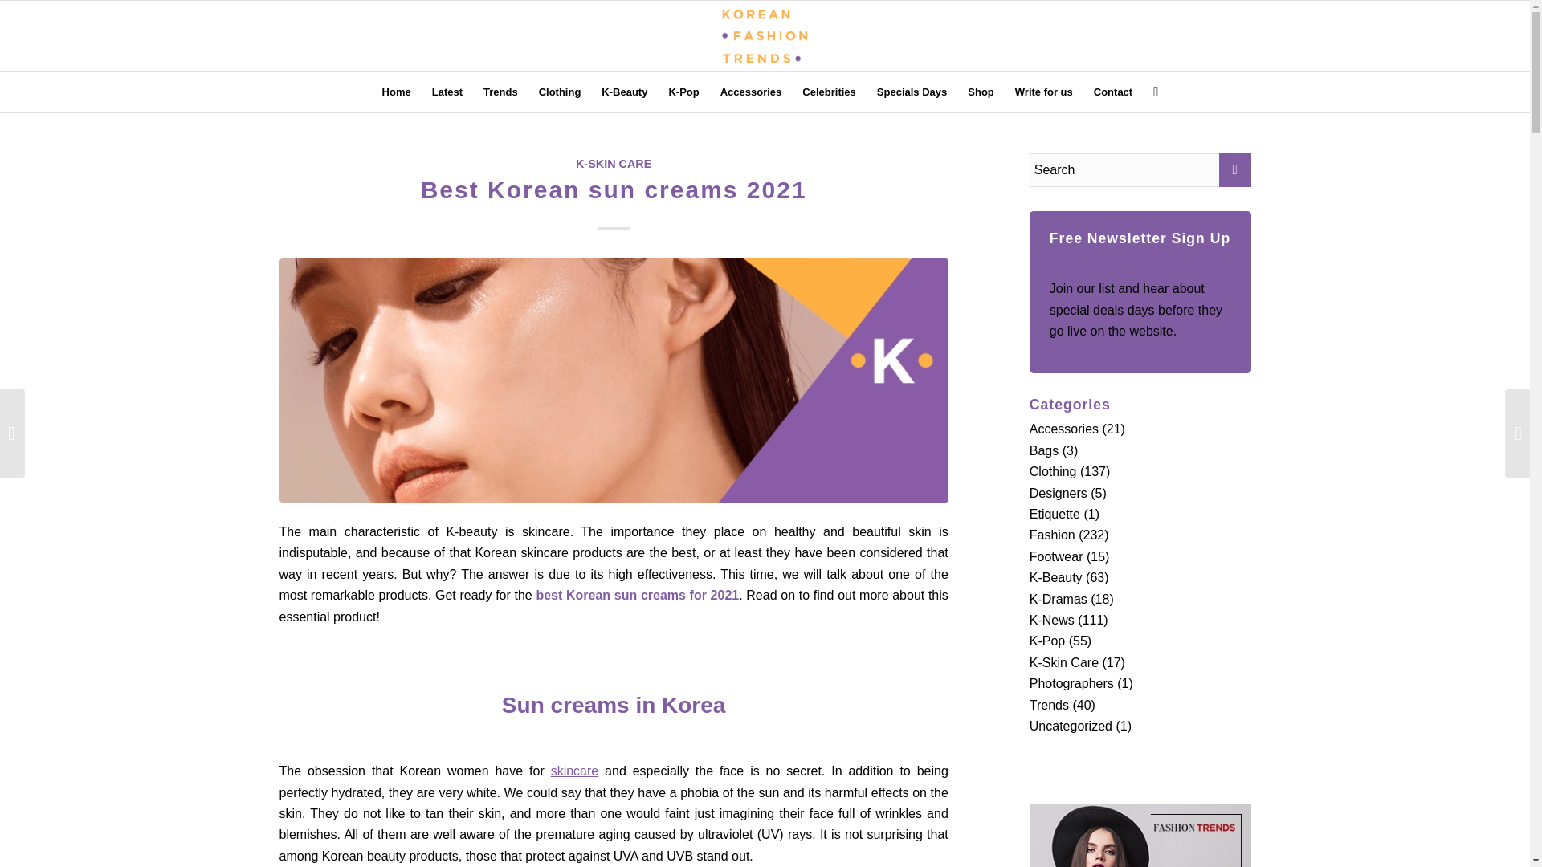 This screenshot has height=867, width=1542. I want to click on K-Beauty, so click(624, 92).